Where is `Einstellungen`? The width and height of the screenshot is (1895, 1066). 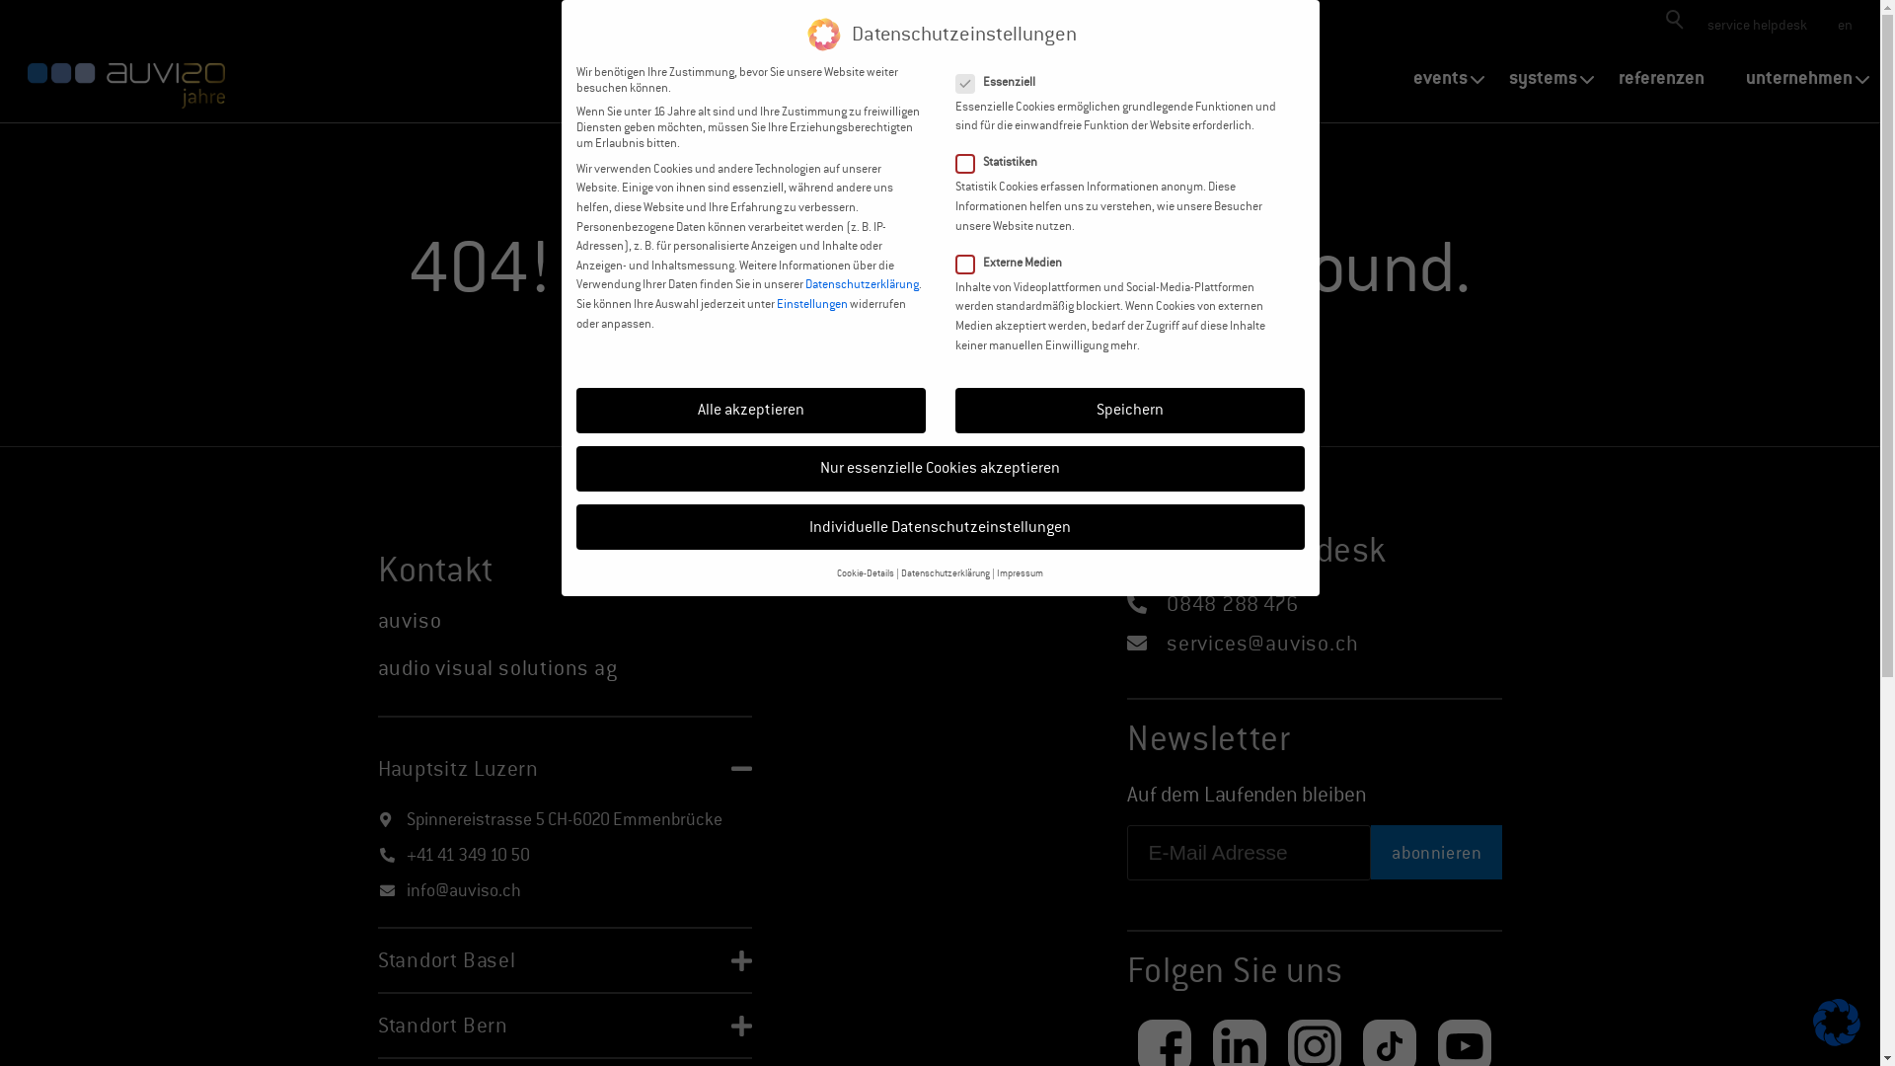 Einstellungen is located at coordinates (811, 304).